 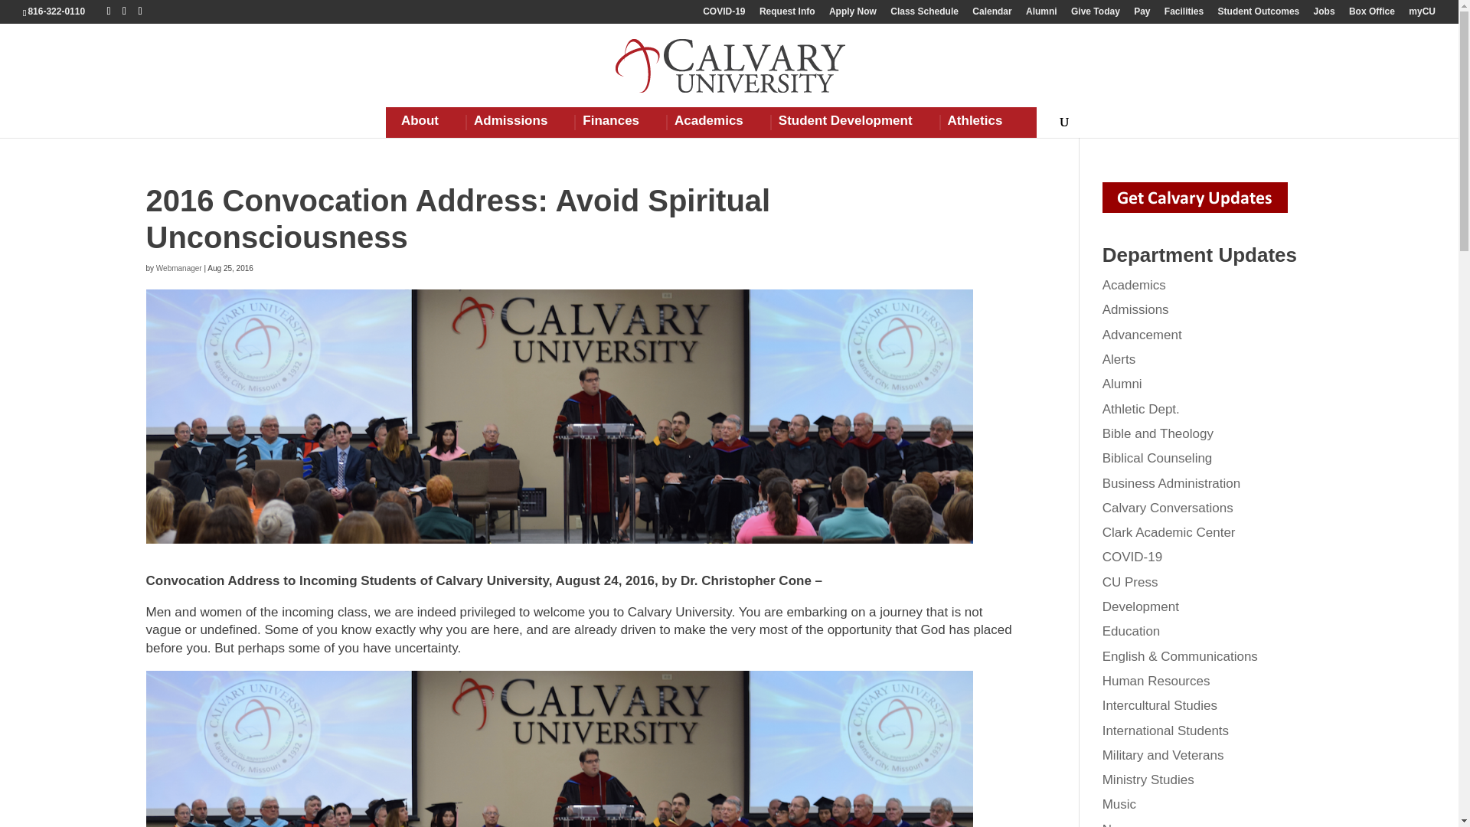 I want to click on Student Outcomes, so click(x=1259, y=15).